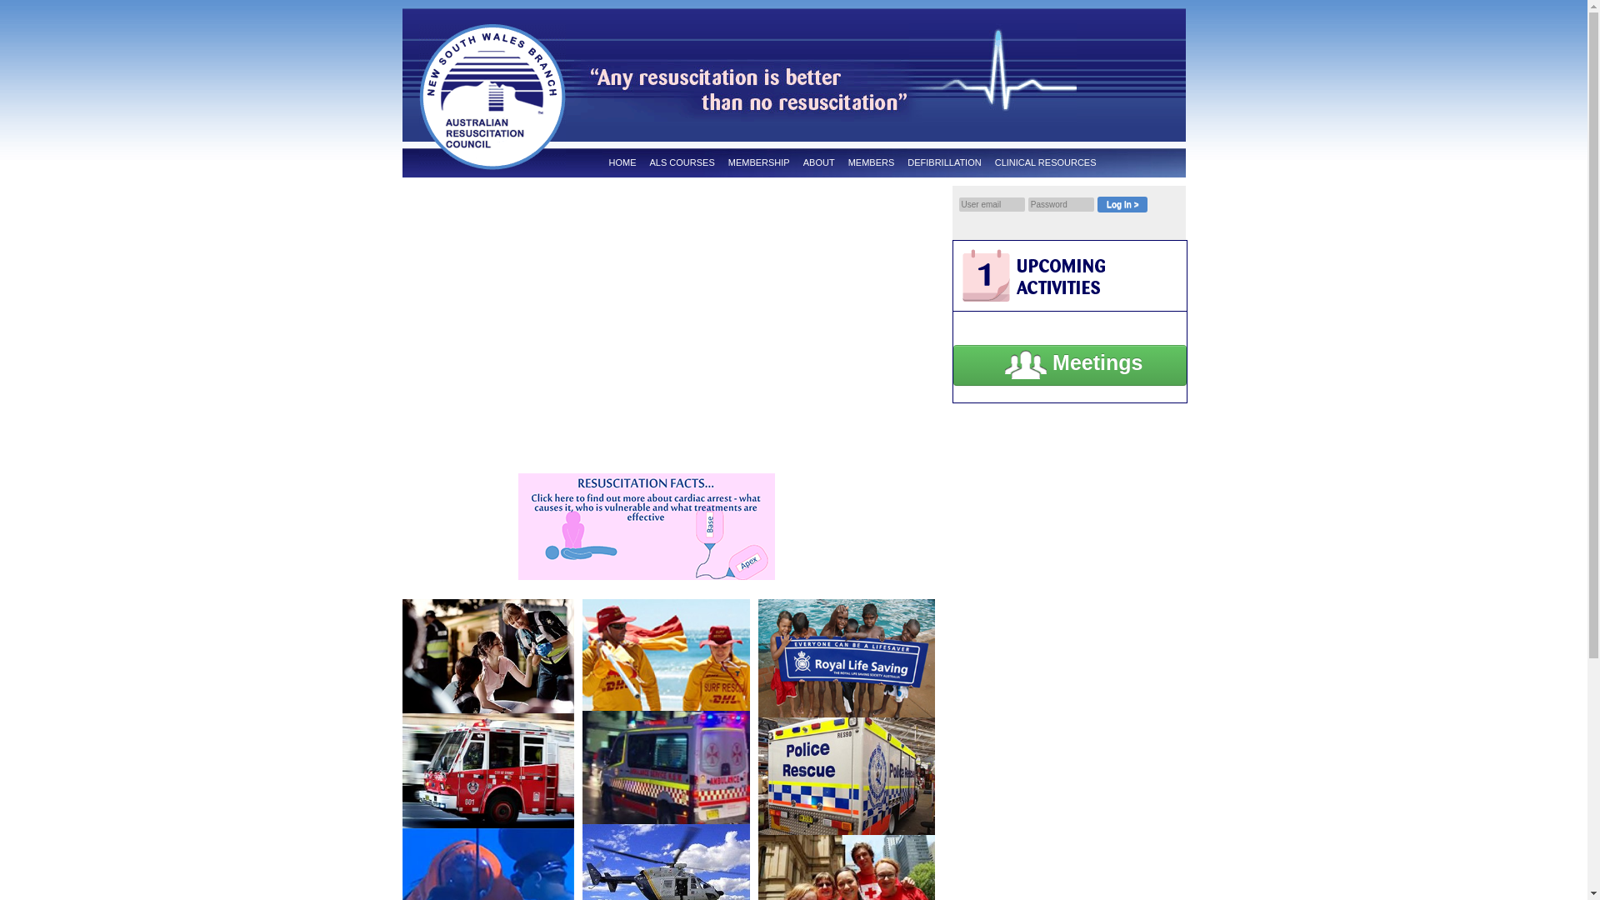  I want to click on CLINICAL RESOURCES, so click(1046, 163).